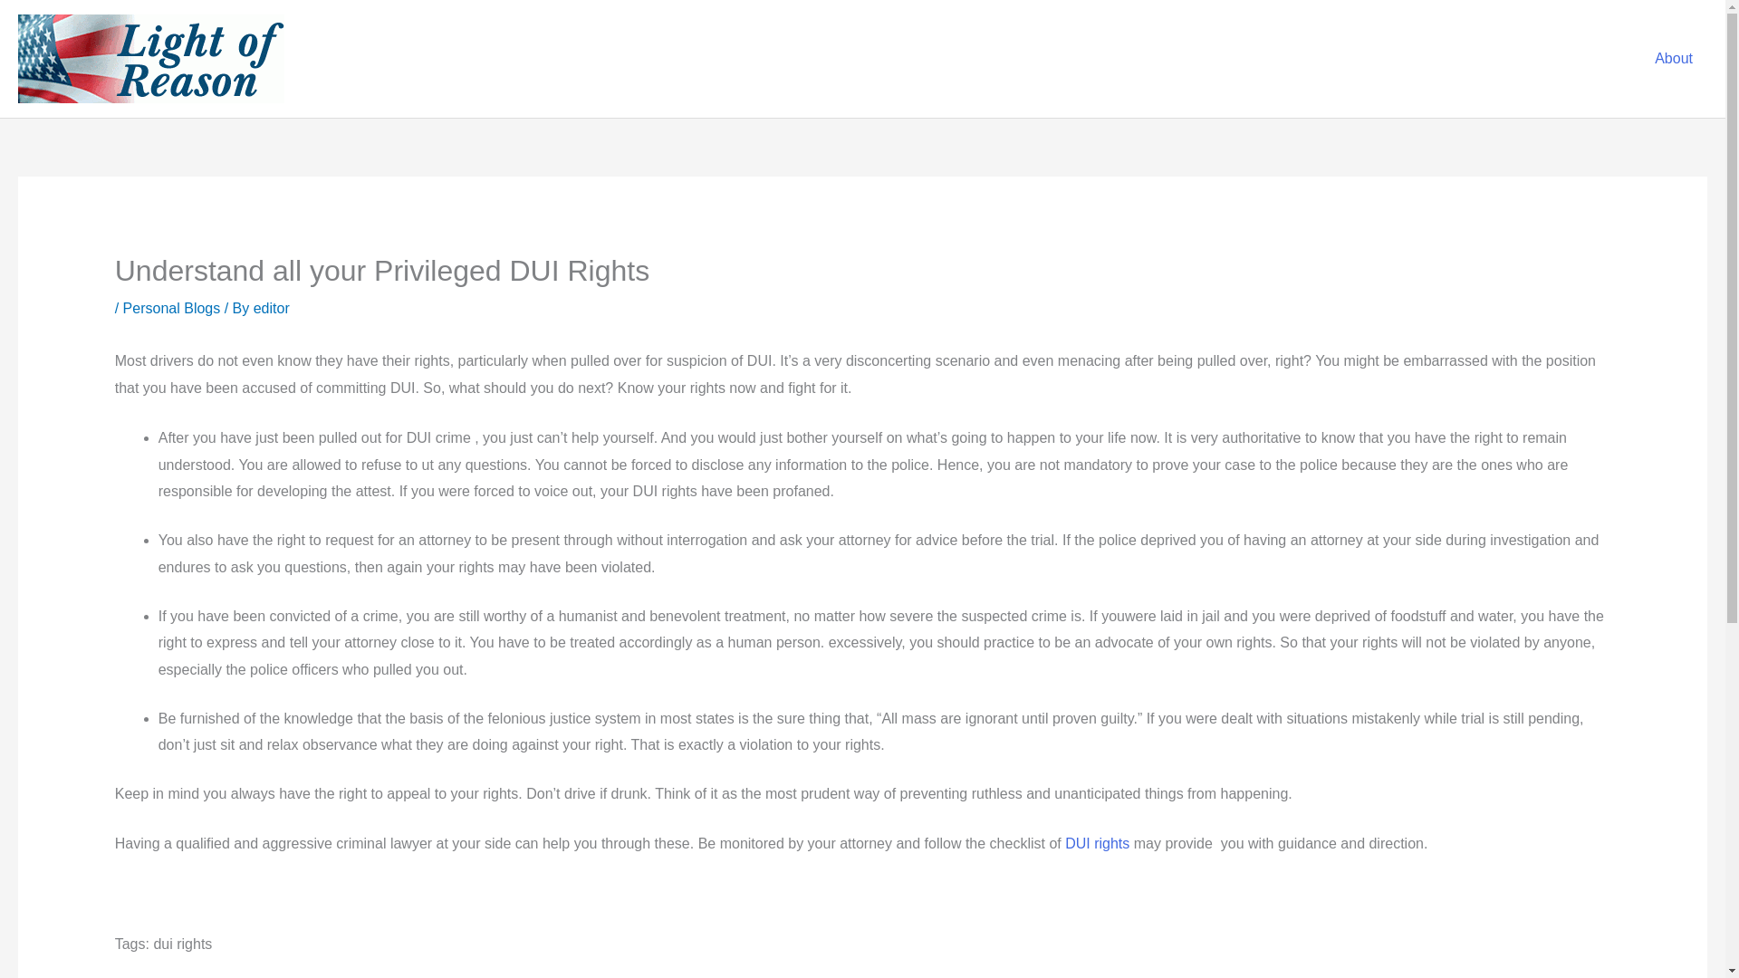  What do you see at coordinates (1096, 843) in the screenshot?
I see `DUI rights` at bounding box center [1096, 843].